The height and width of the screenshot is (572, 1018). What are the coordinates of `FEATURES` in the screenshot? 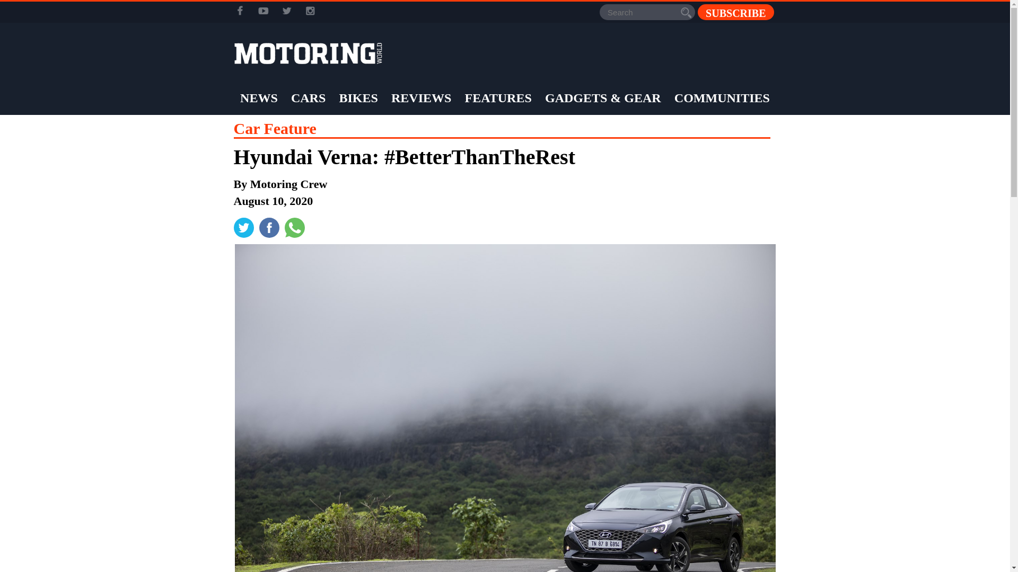 It's located at (498, 98).